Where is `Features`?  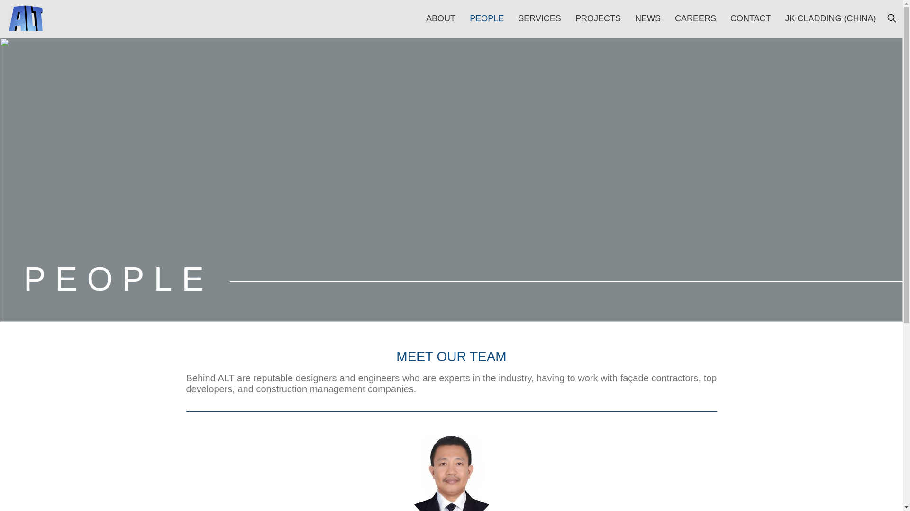 Features is located at coordinates (210, 109).